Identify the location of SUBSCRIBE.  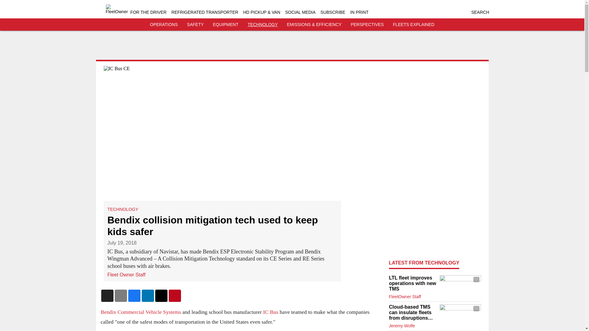
(333, 12).